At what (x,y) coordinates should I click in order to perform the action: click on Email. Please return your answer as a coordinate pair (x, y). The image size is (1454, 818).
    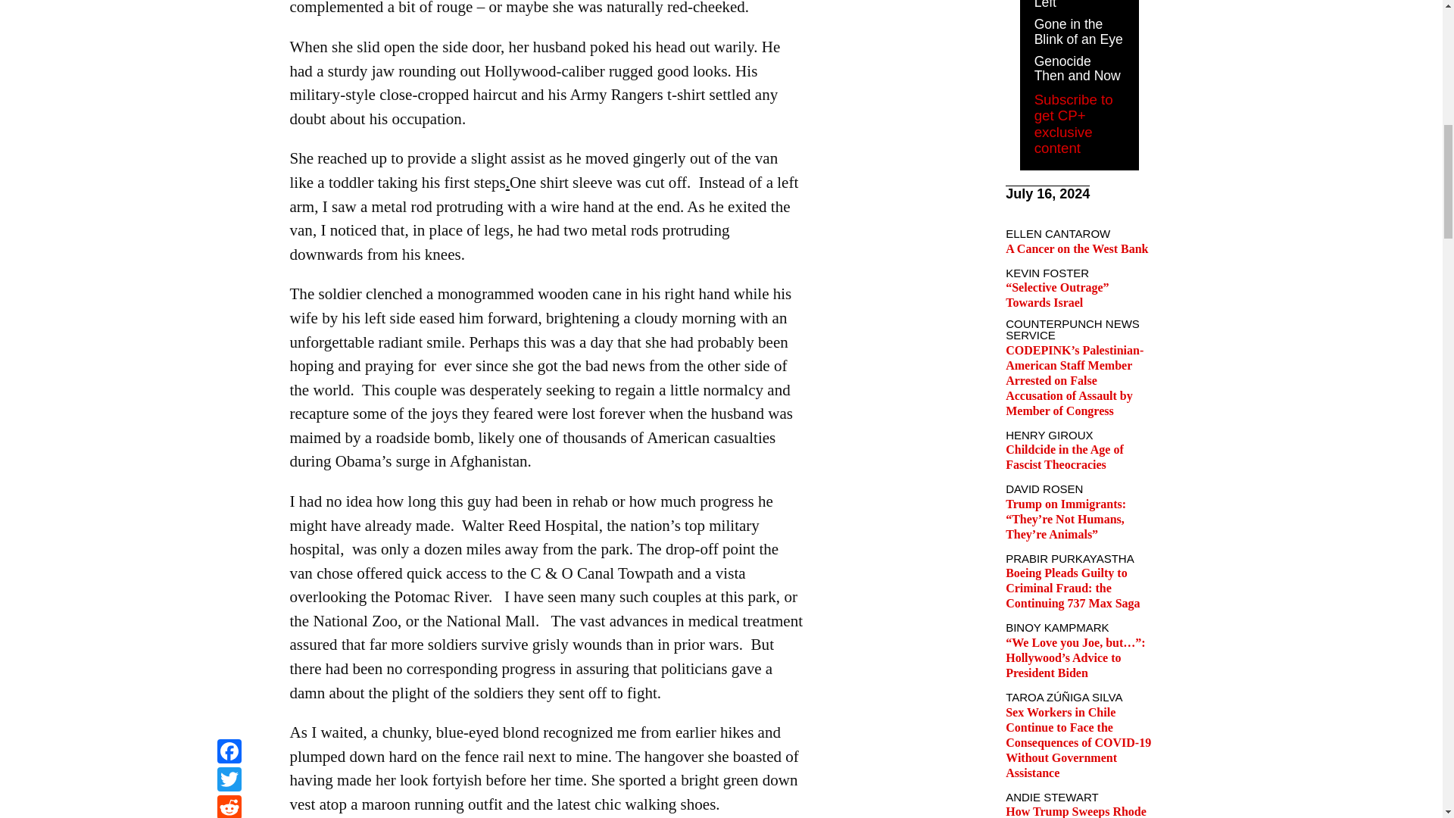
    Looking at the image, I should click on (229, 19).